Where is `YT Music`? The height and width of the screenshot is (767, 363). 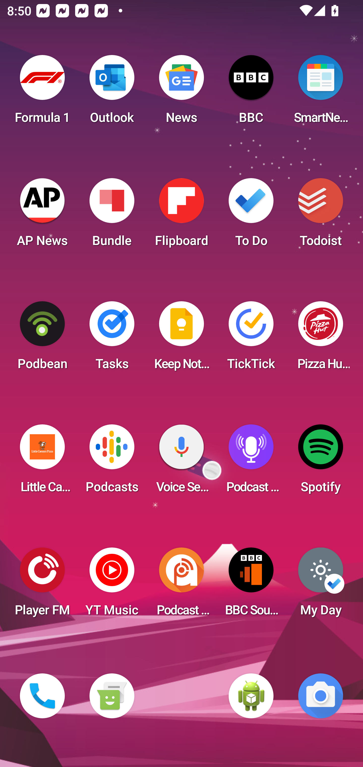 YT Music is located at coordinates (112, 585).